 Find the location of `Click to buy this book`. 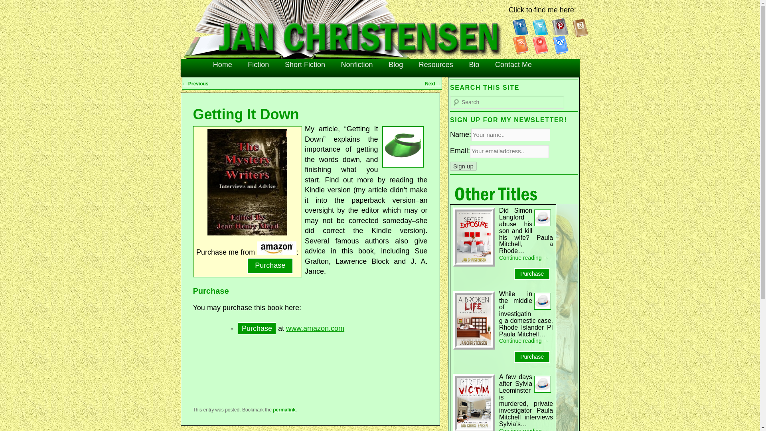

Click to buy this book is located at coordinates (276, 252).